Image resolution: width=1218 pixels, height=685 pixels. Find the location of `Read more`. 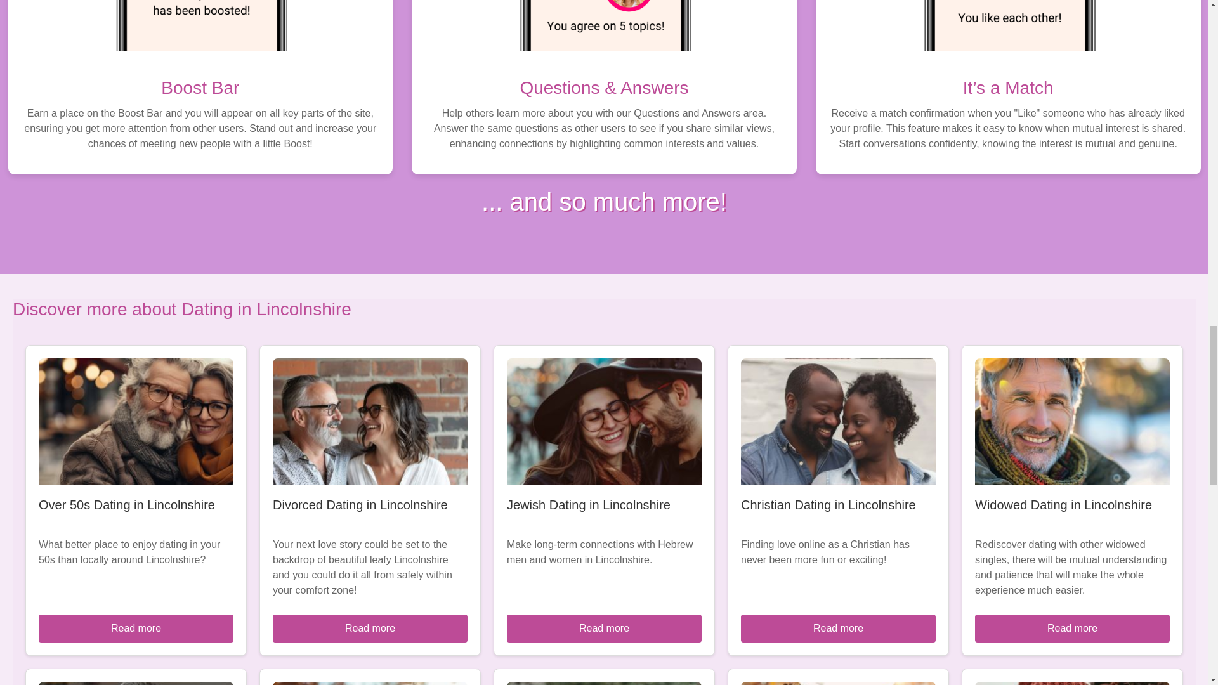

Read more is located at coordinates (604, 628).